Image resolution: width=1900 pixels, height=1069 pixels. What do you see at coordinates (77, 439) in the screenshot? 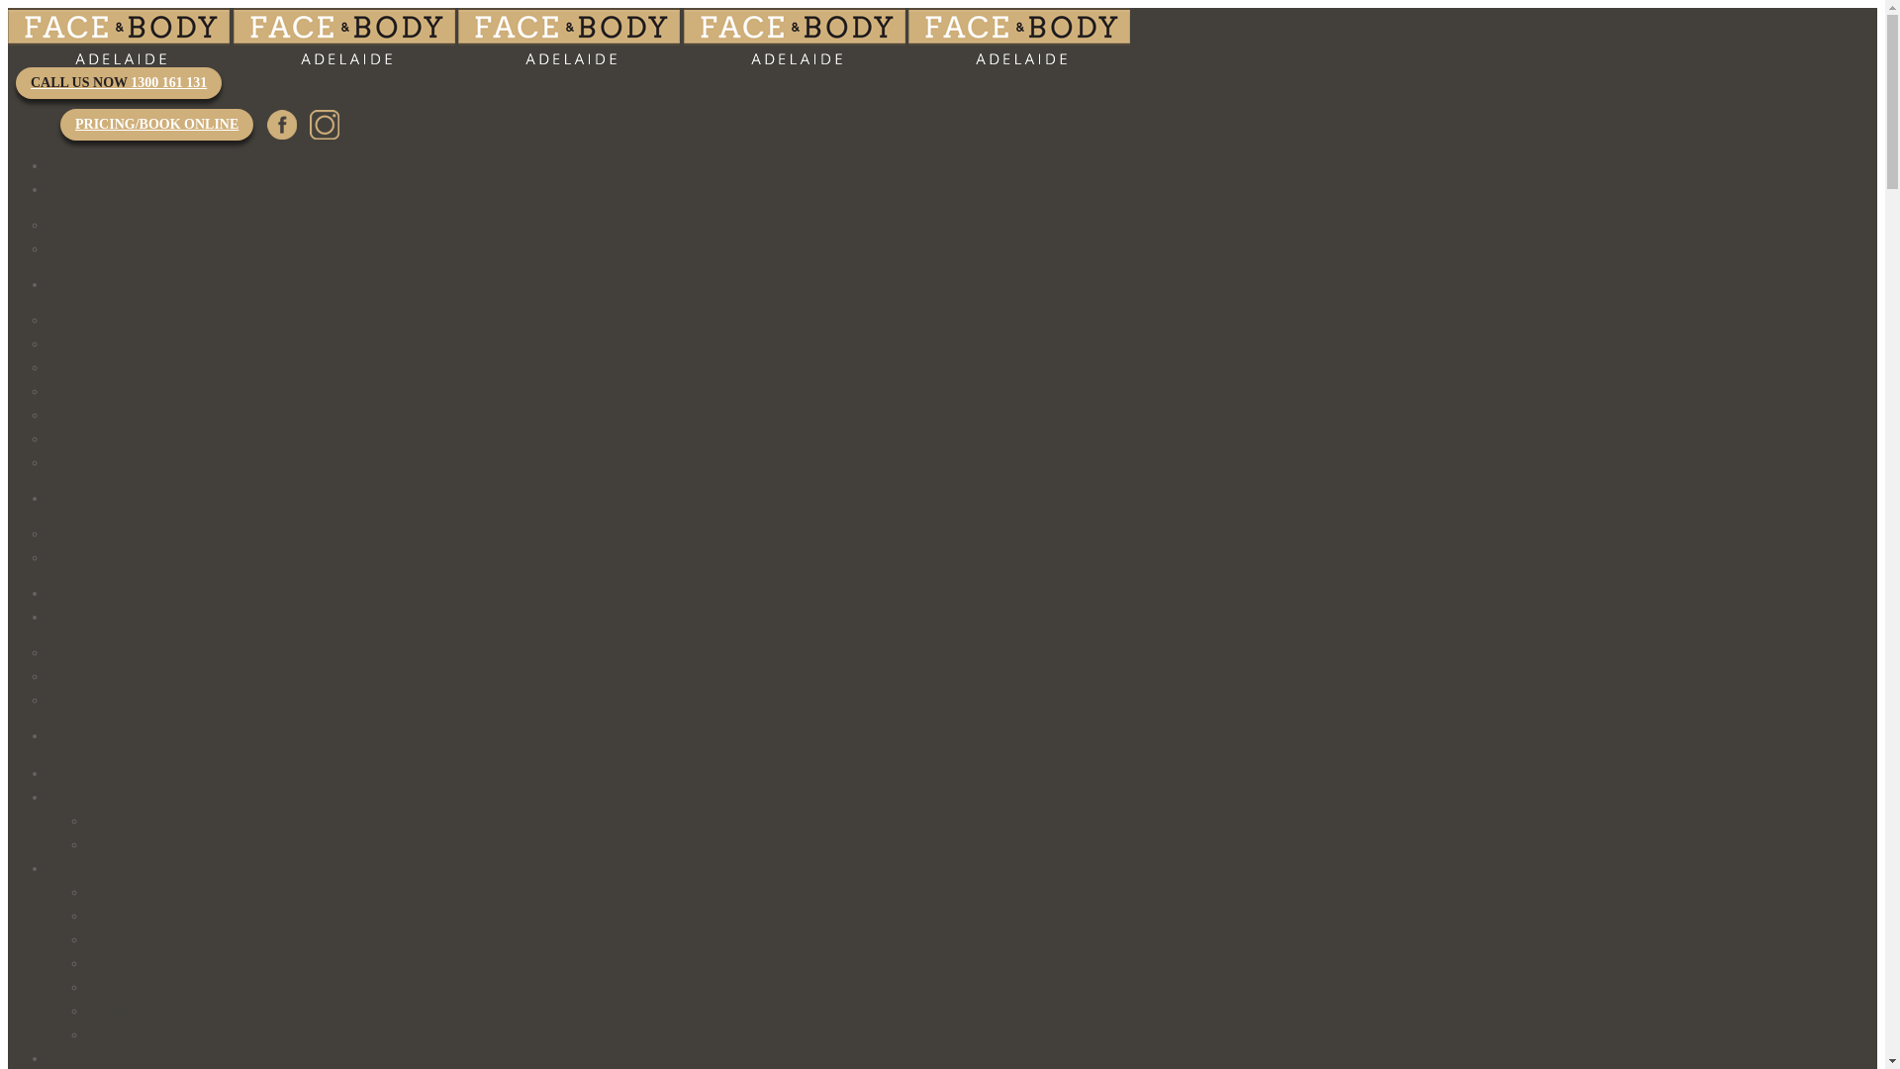
I see `Lip Fillers` at bounding box center [77, 439].